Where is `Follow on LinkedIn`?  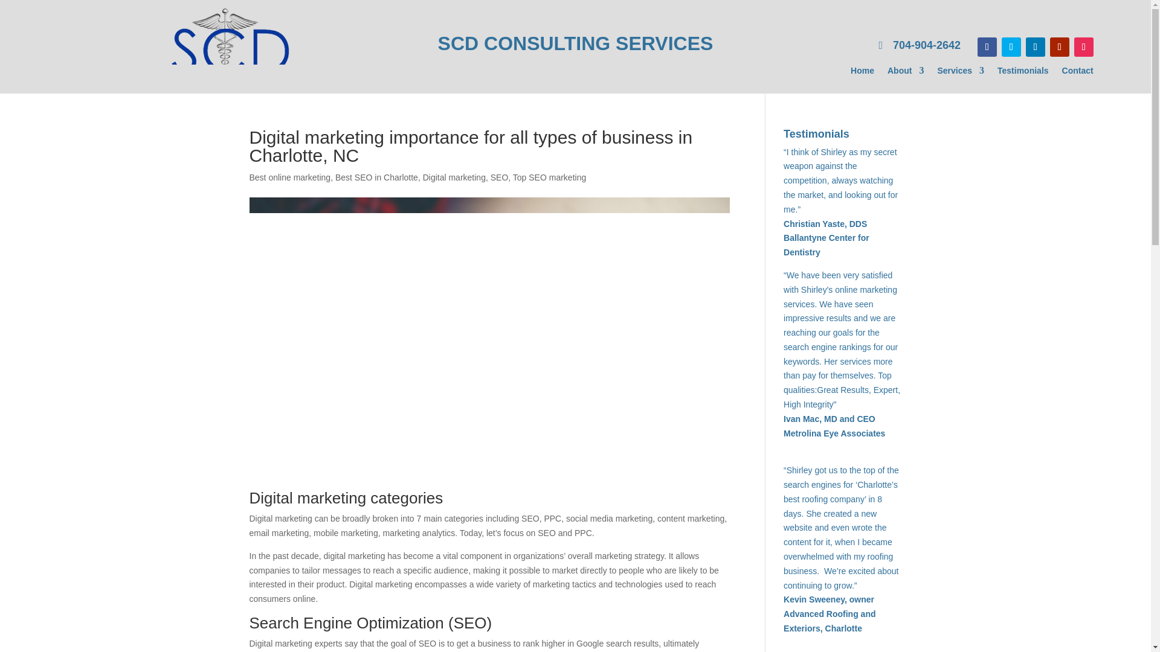 Follow on LinkedIn is located at coordinates (1035, 46).